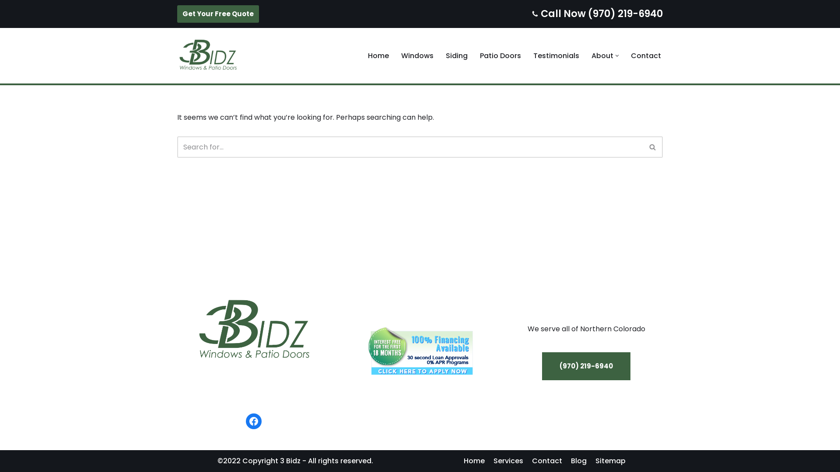  Describe the element at coordinates (556, 56) in the screenshot. I see `Testimonials` at that location.